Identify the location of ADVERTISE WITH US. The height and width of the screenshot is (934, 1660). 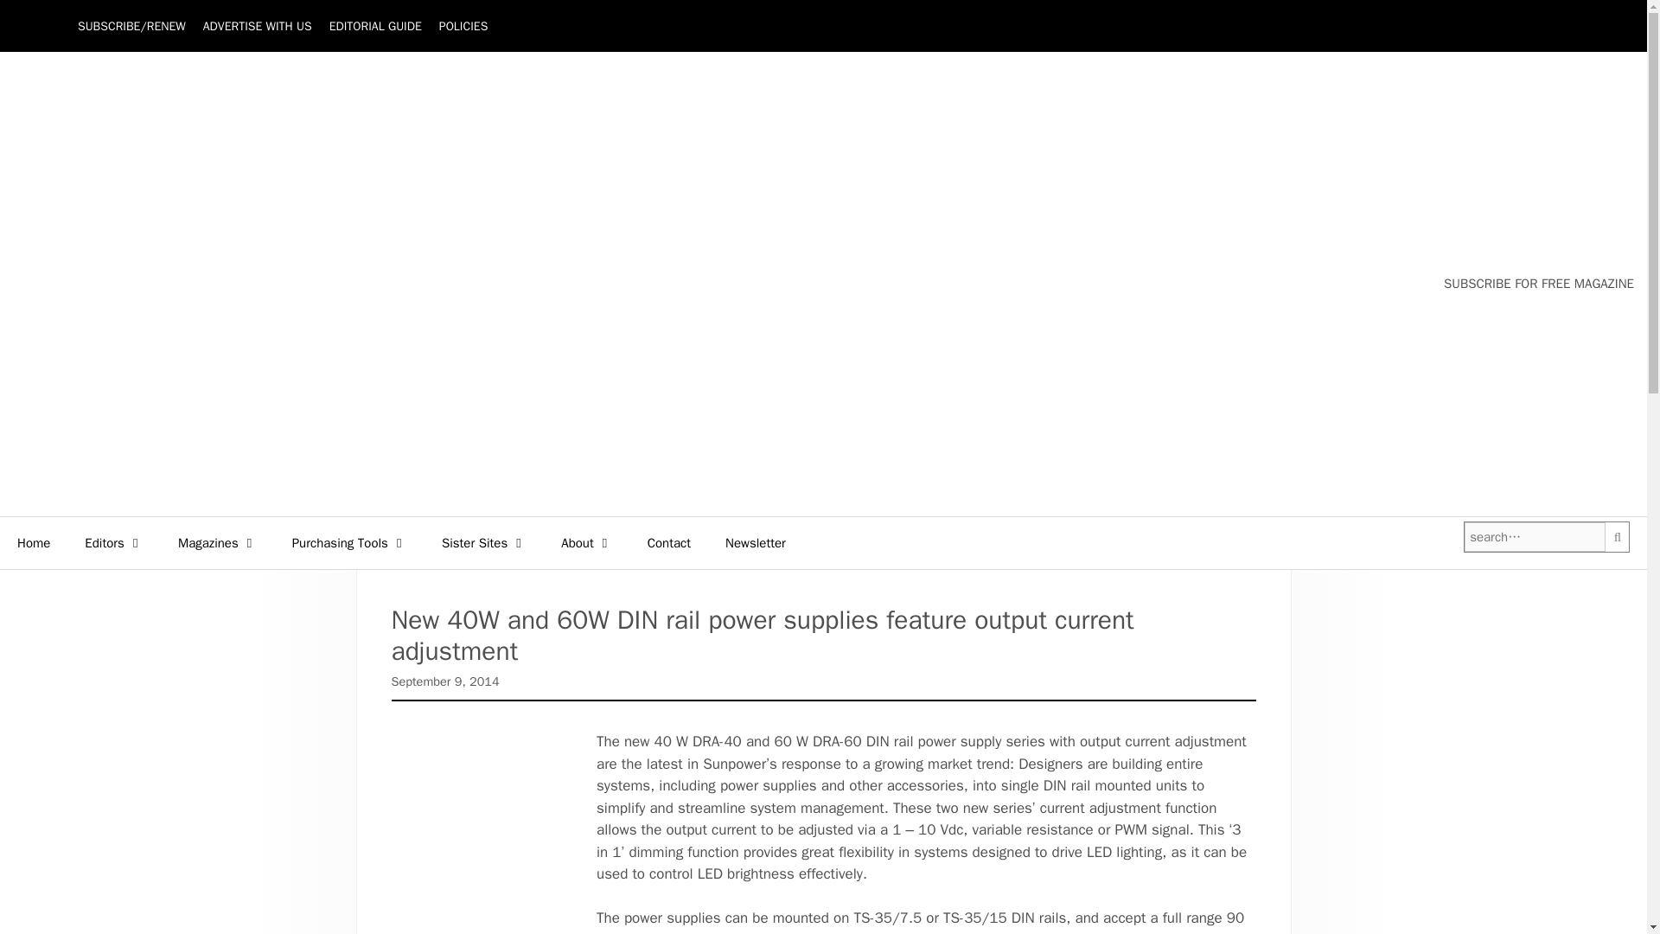
(257, 26).